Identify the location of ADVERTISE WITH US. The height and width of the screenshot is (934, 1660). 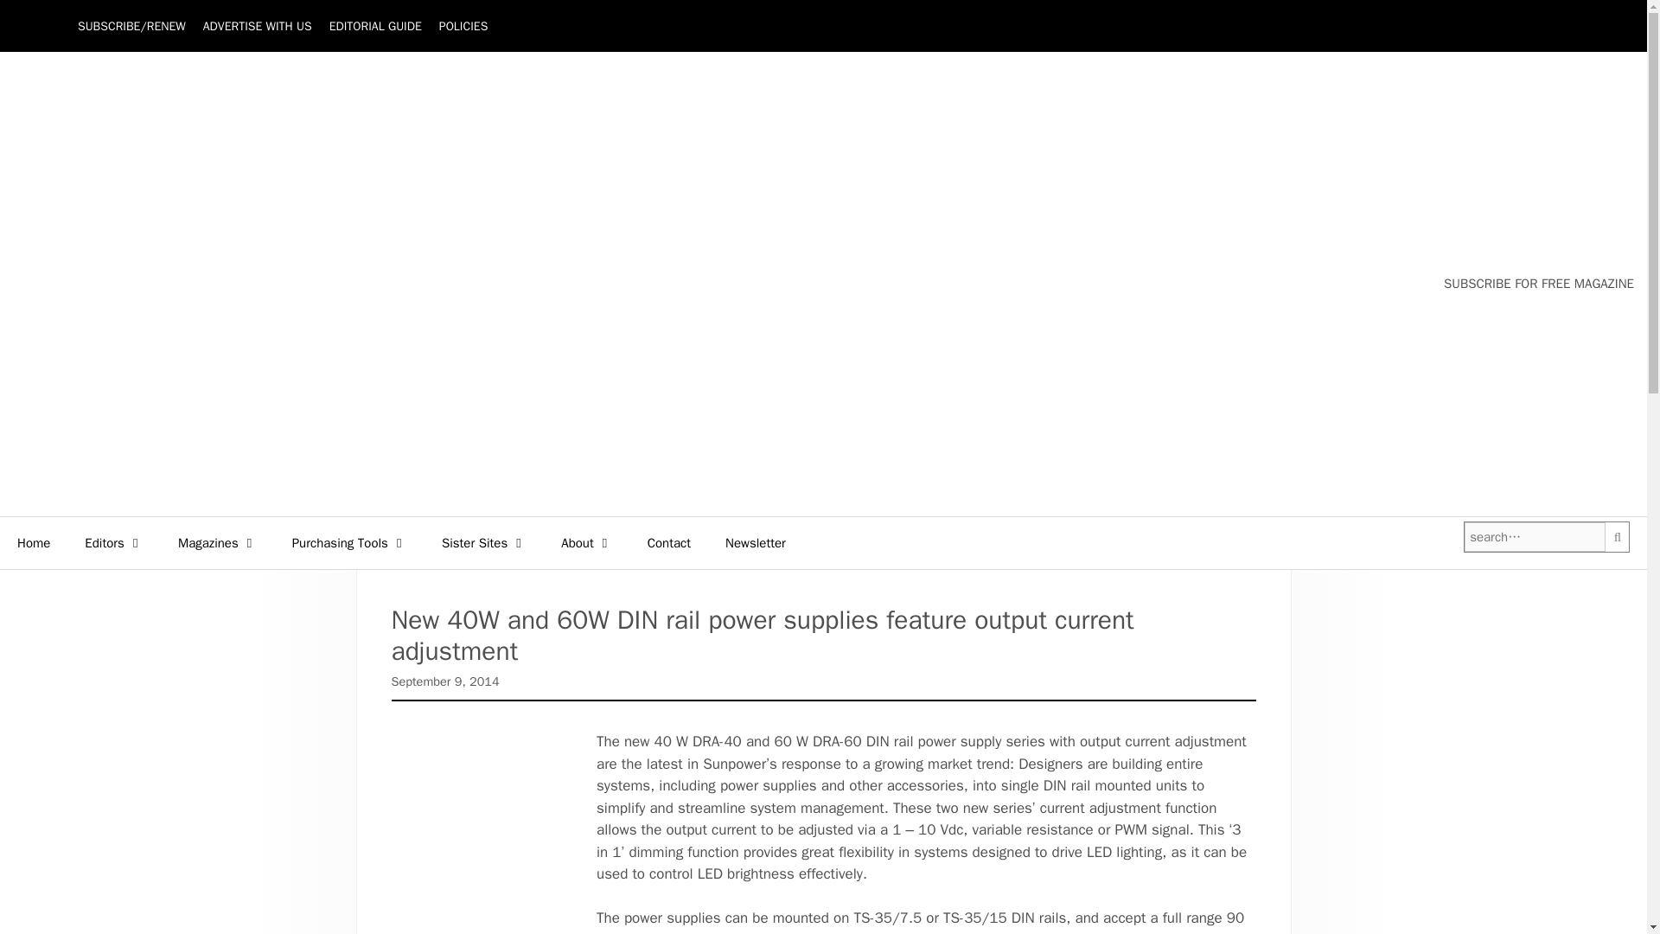
(257, 26).